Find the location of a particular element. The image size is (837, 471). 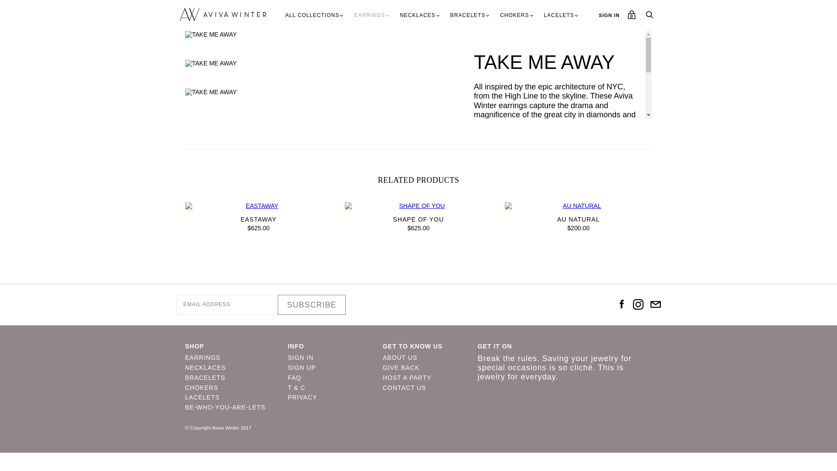

EARRINGS is located at coordinates (369, 16).